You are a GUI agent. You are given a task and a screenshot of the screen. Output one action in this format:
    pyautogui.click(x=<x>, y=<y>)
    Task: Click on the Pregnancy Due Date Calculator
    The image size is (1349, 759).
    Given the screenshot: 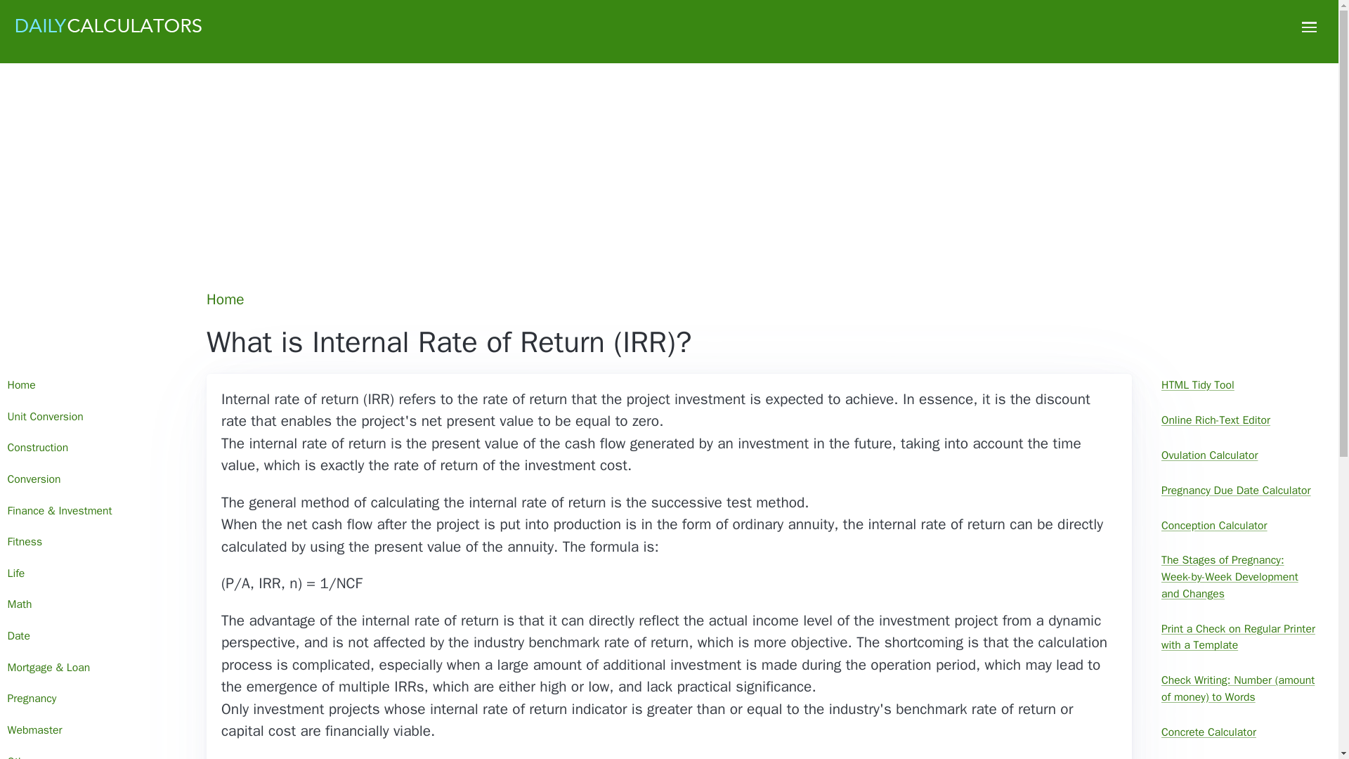 What is the action you would take?
    pyautogui.click(x=1239, y=491)
    